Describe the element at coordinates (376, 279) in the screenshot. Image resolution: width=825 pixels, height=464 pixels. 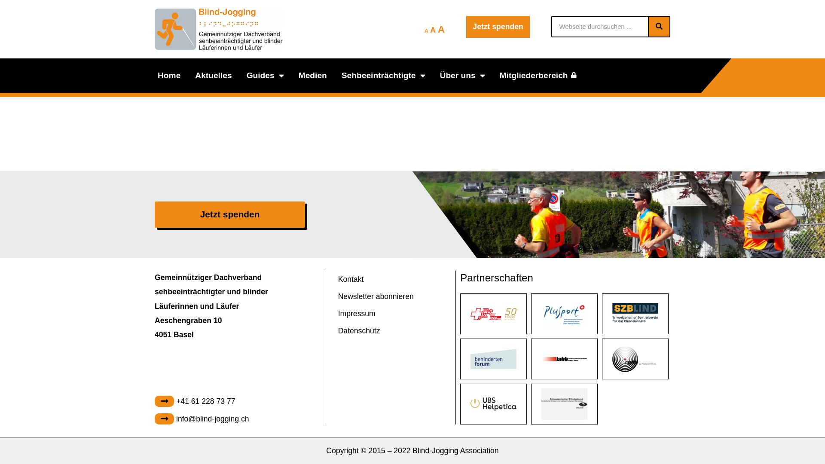
I see `Kontakt` at that location.